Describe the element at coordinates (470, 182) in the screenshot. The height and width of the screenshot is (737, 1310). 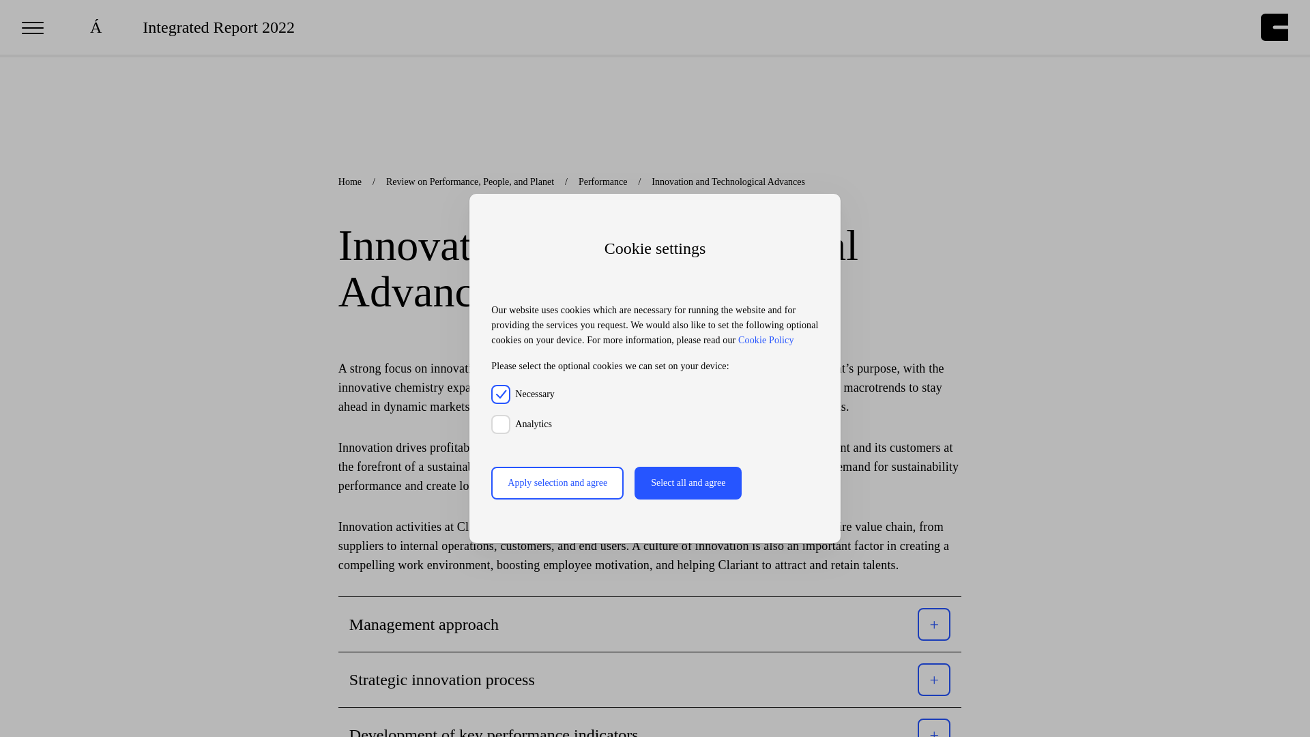
I see `Review on Performance, People, and Planet` at that location.